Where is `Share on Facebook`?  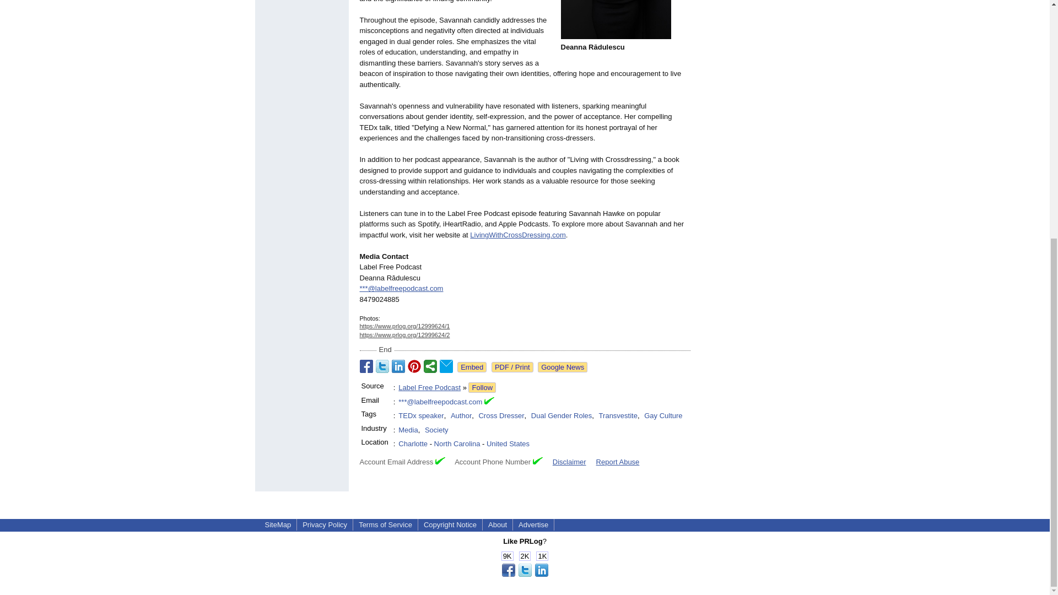
Share on Facebook is located at coordinates (366, 366).